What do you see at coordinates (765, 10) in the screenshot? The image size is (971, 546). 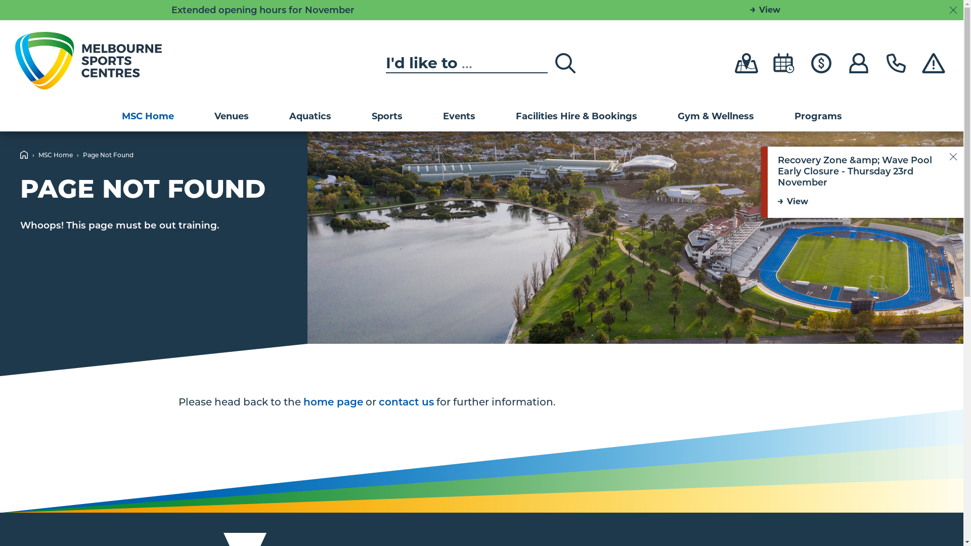 I see `View` at bounding box center [765, 10].